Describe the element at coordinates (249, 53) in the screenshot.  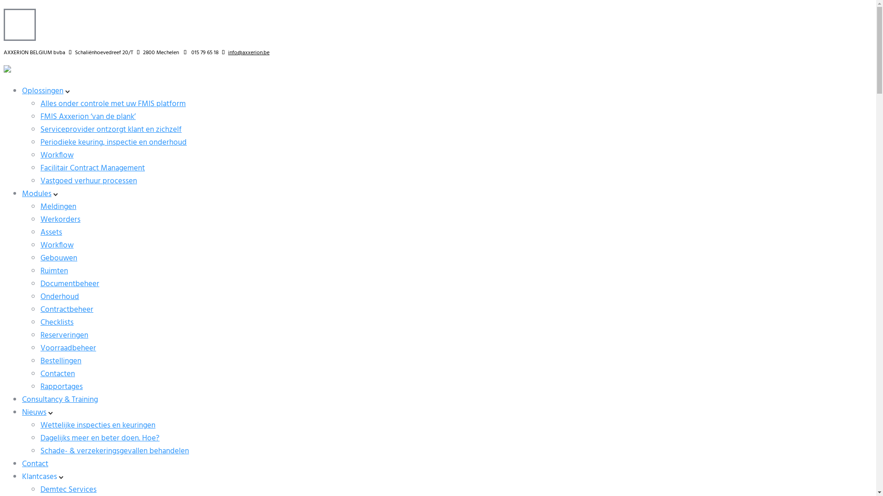
I see `info@axxerion.be` at that location.